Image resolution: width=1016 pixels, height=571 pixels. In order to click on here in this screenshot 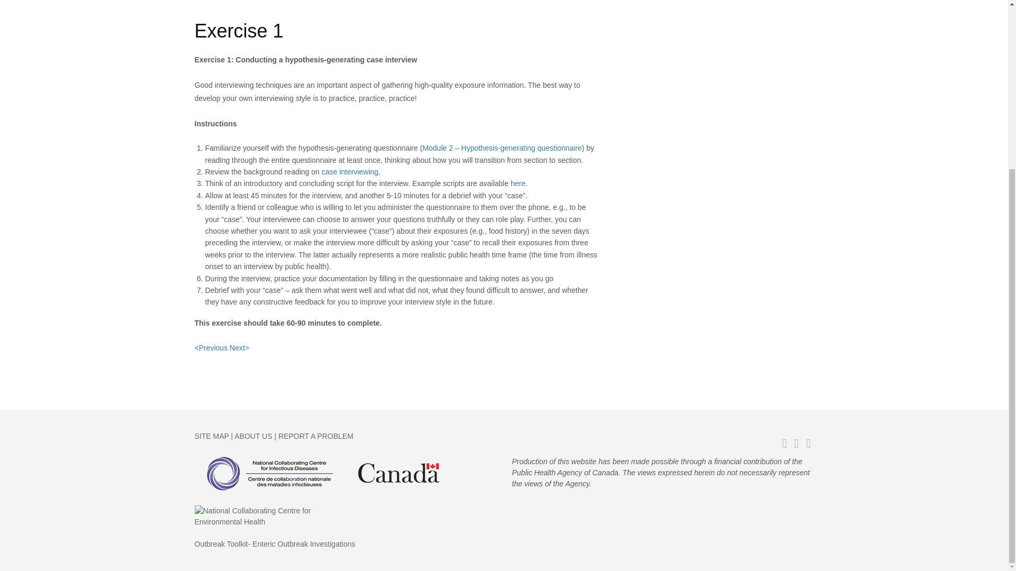, I will do `click(518, 183)`.